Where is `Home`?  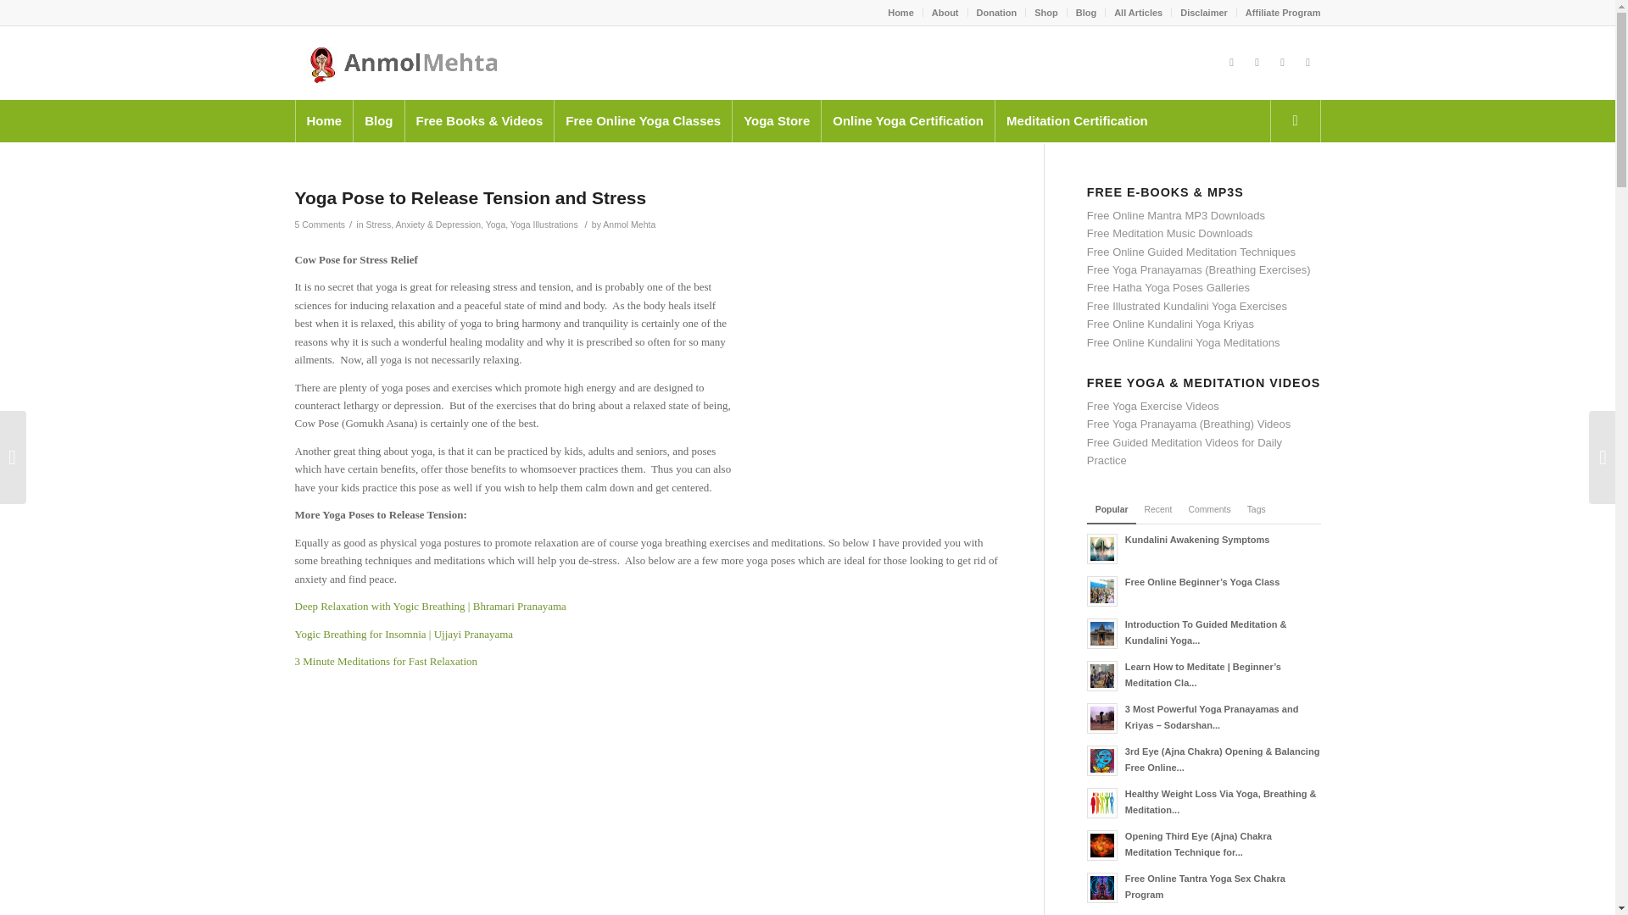
Home is located at coordinates (324, 120).